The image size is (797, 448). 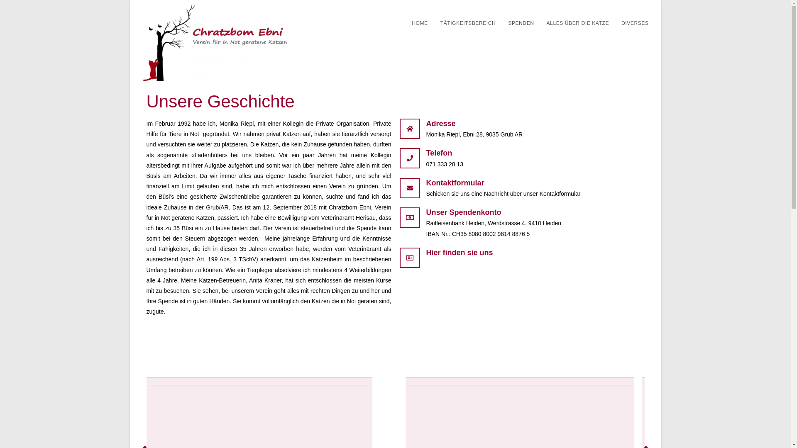 What do you see at coordinates (420, 23) in the screenshot?
I see `HOME` at bounding box center [420, 23].